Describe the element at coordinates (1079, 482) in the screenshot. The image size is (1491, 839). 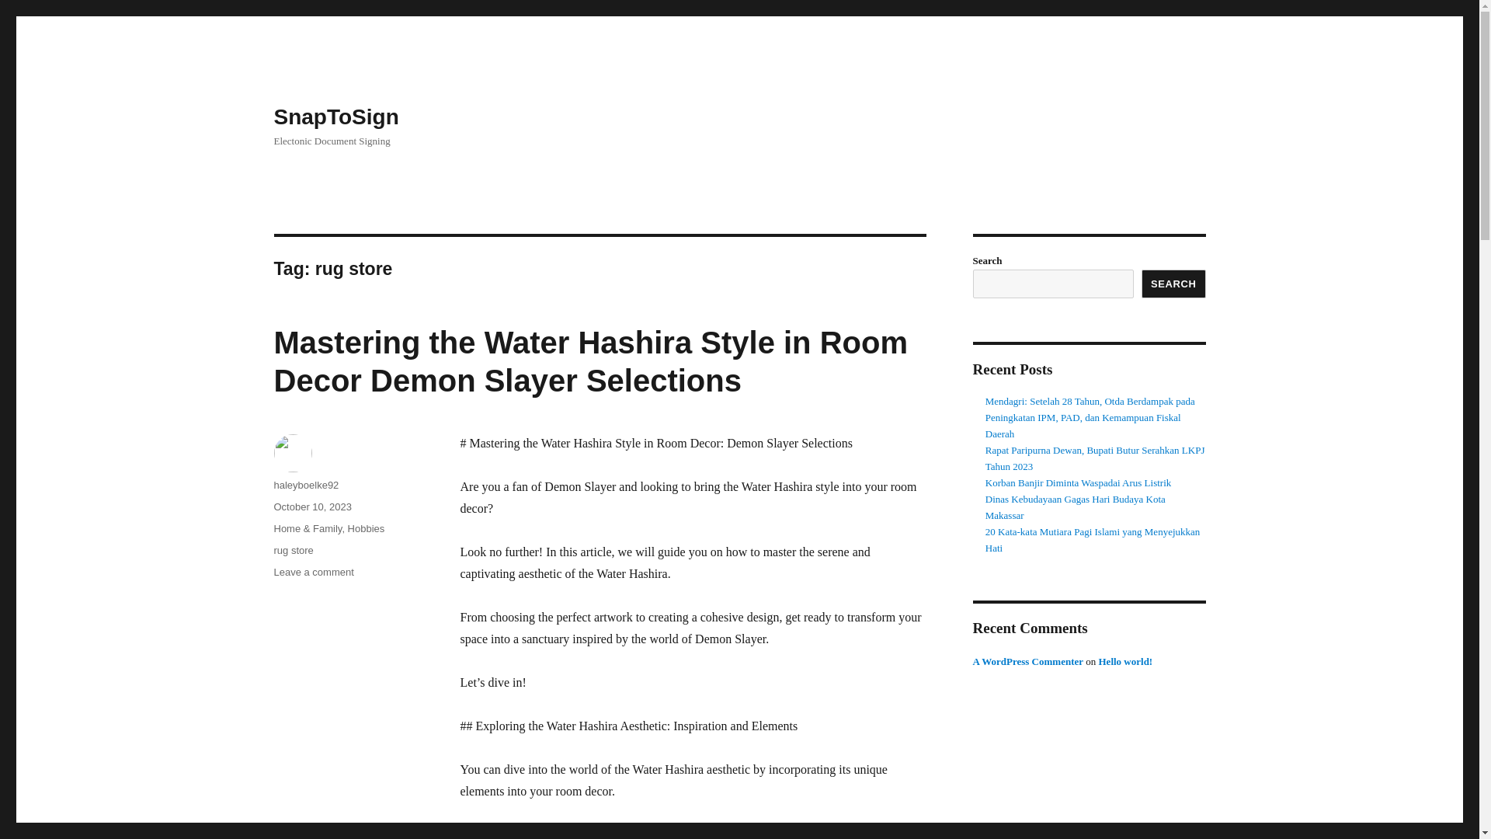
I see `Korban Banjir Diminta Waspadai Arus Listrik` at that location.